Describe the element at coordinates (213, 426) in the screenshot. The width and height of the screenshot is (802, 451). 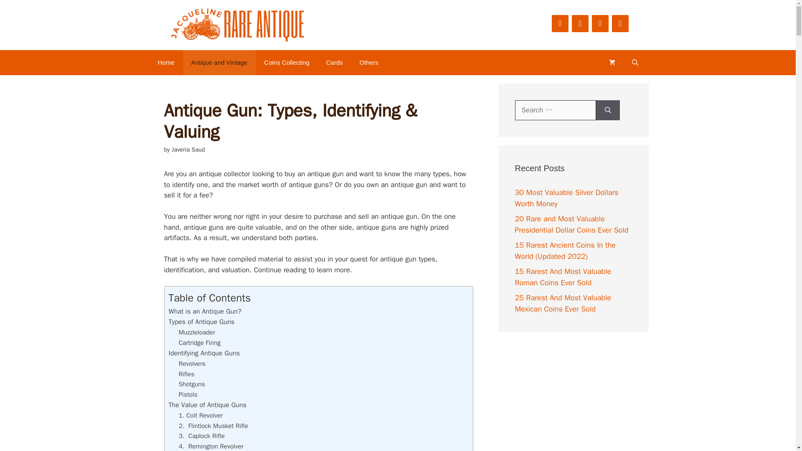
I see `2.  Flintlock Musket Rifle` at that location.